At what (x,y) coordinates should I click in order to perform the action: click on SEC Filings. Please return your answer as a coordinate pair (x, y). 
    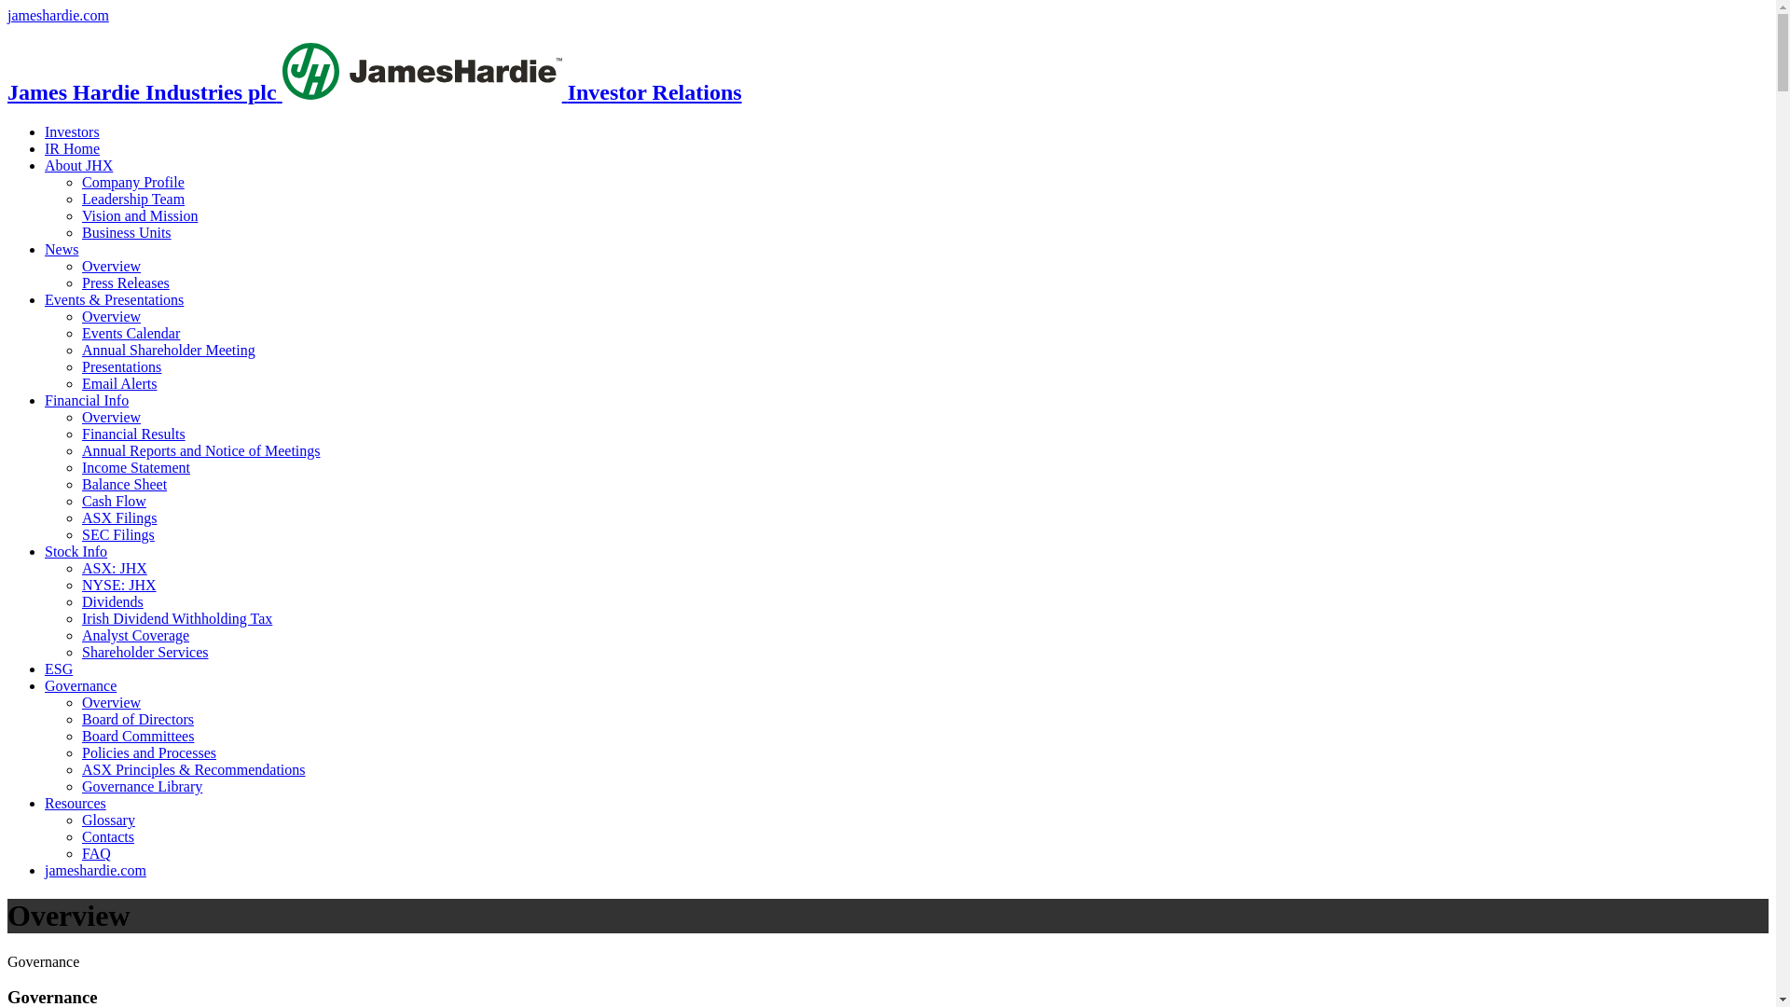
    Looking at the image, I should click on (118, 535).